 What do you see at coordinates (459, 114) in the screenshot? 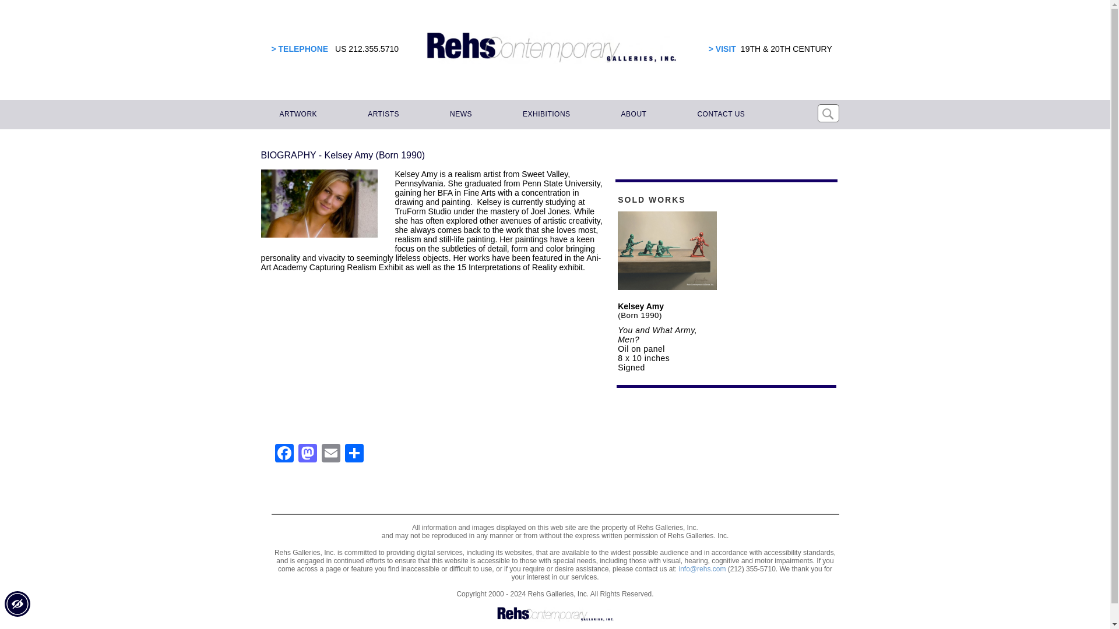
I see `NEWS` at bounding box center [459, 114].